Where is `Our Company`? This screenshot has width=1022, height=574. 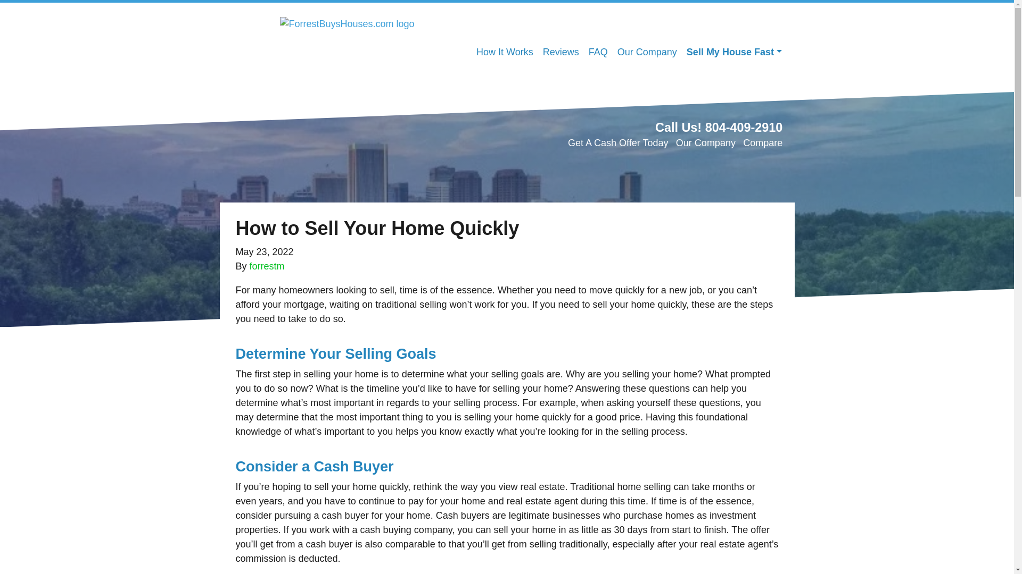 Our Company is located at coordinates (706, 142).